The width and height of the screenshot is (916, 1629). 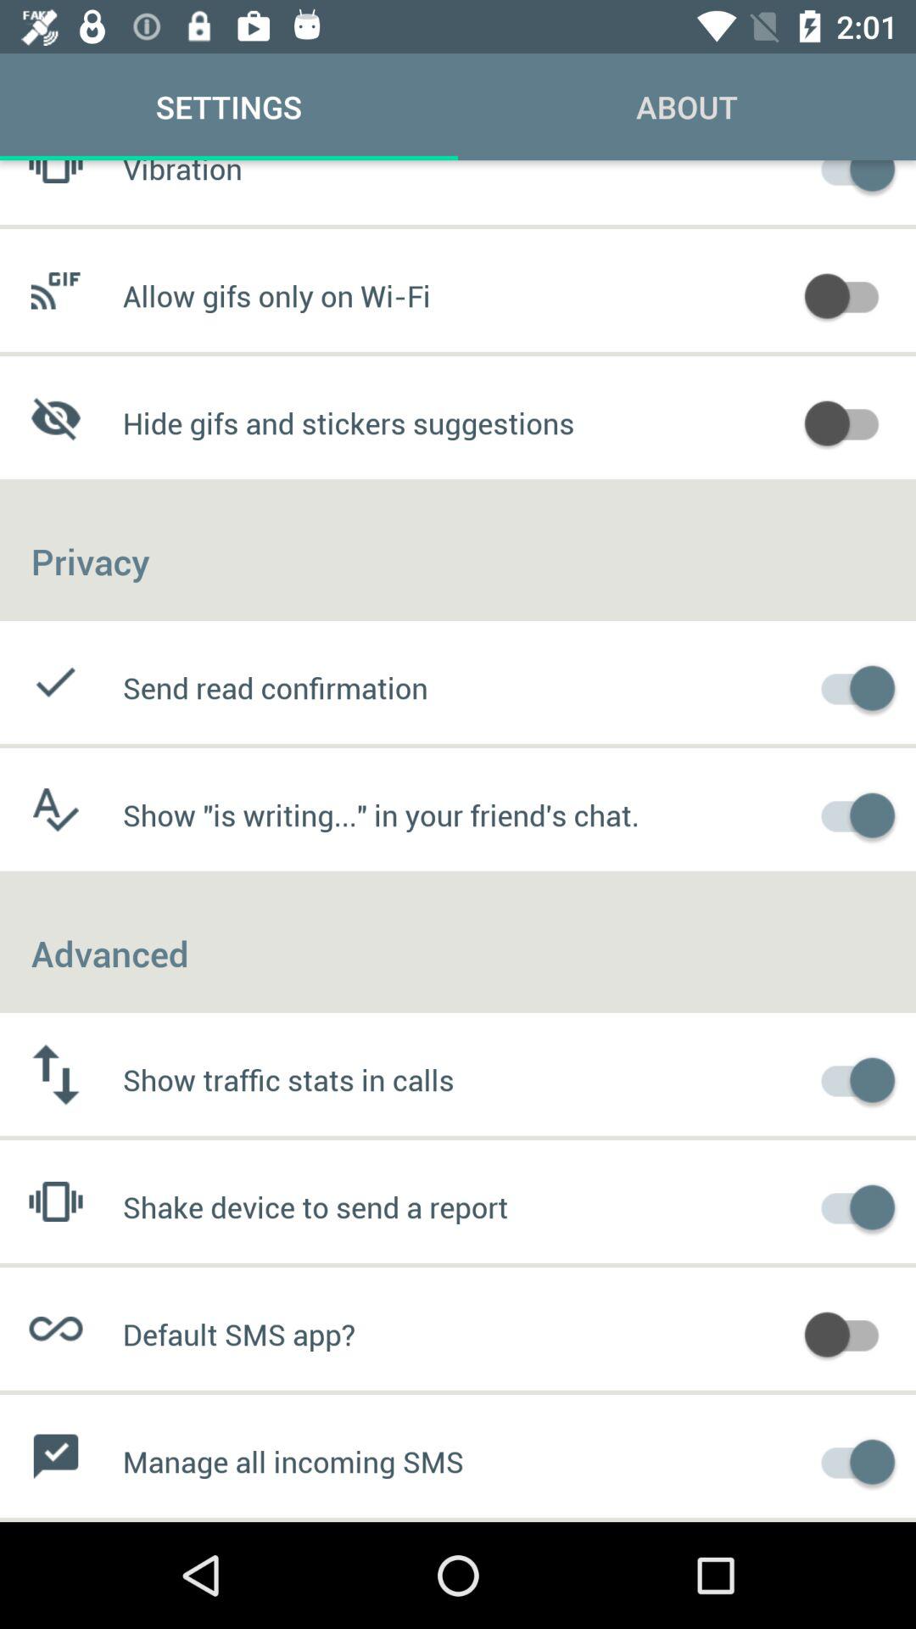 What do you see at coordinates (850, 1205) in the screenshot?
I see `toggle shake device to send report` at bounding box center [850, 1205].